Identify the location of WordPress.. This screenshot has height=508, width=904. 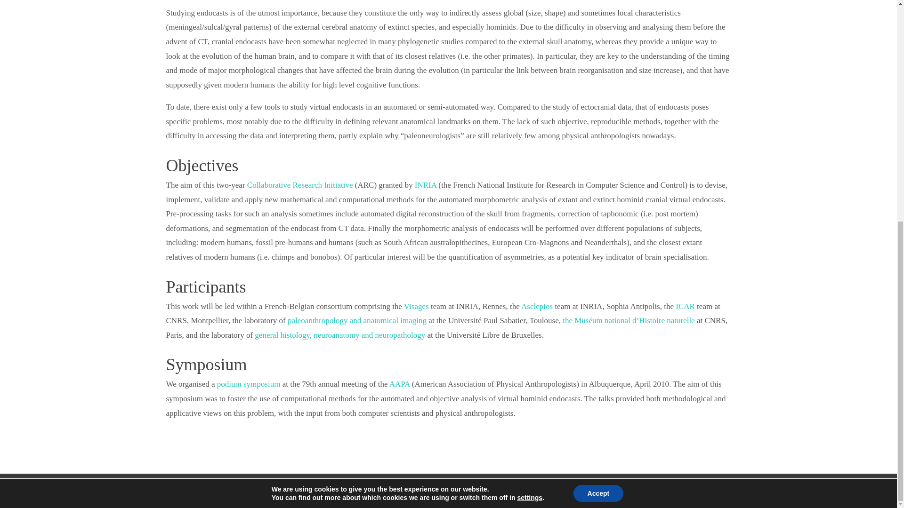
(477, 499).